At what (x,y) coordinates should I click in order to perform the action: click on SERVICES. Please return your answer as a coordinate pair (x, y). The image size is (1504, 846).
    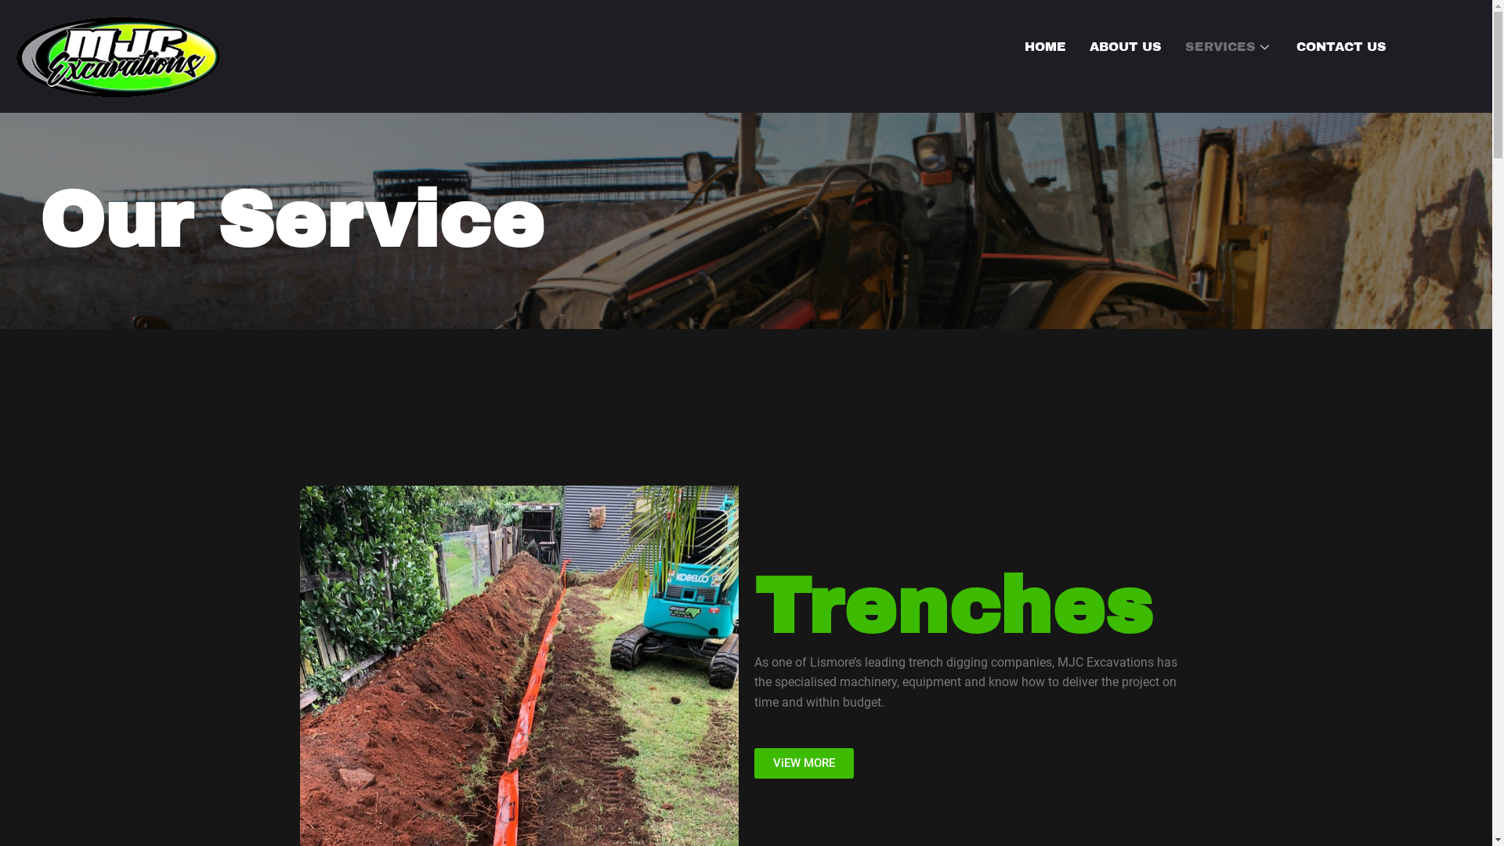
    Looking at the image, I should click on (1229, 47).